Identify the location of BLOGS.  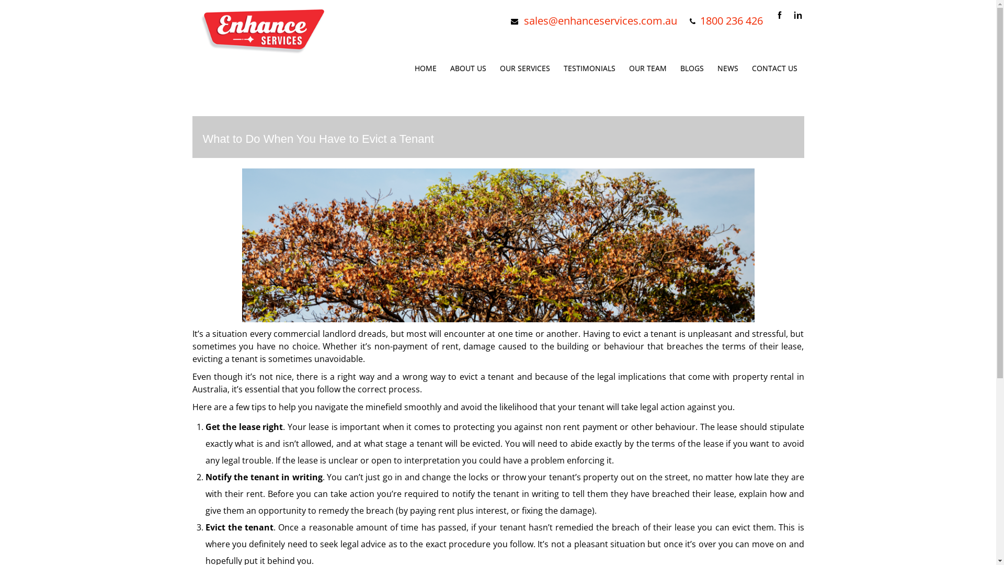
(692, 68).